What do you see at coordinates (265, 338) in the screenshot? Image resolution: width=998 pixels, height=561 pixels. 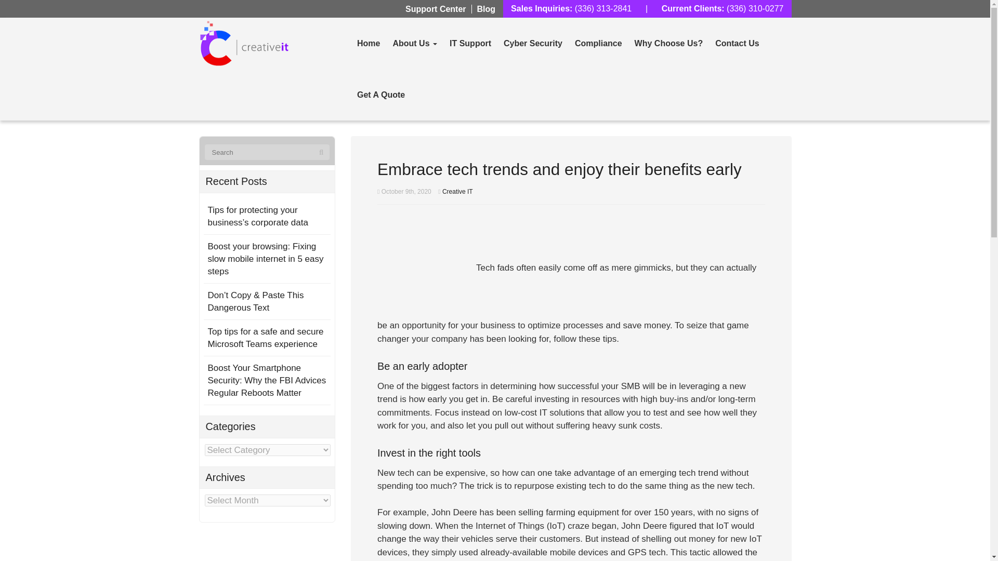 I see `Top tips for a safe and secure Microsoft Teams experience` at bounding box center [265, 338].